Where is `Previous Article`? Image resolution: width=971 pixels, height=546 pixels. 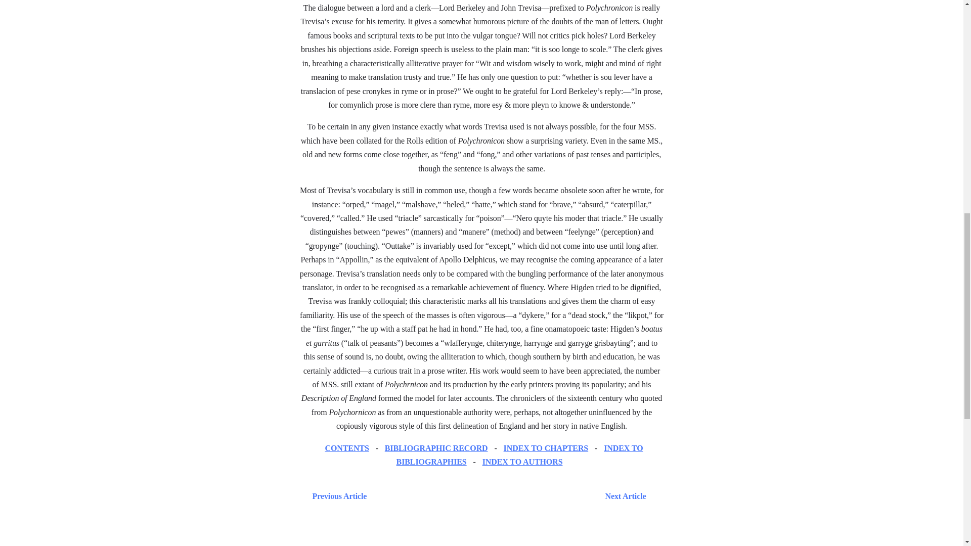
Previous Article is located at coordinates (337, 495).